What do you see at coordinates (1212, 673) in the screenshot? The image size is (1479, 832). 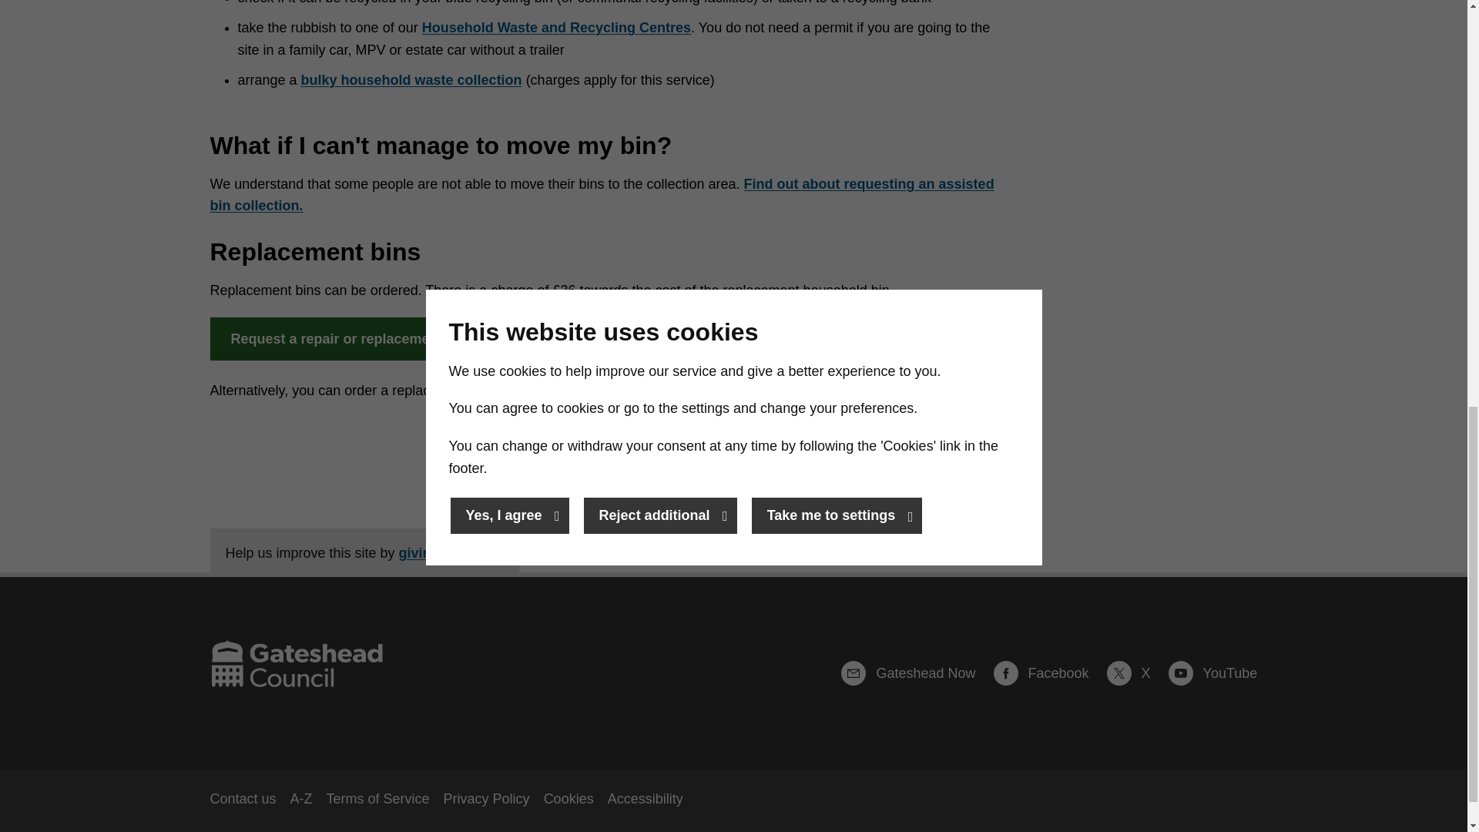 I see `YouTube : opens on new browser window or tab` at bounding box center [1212, 673].